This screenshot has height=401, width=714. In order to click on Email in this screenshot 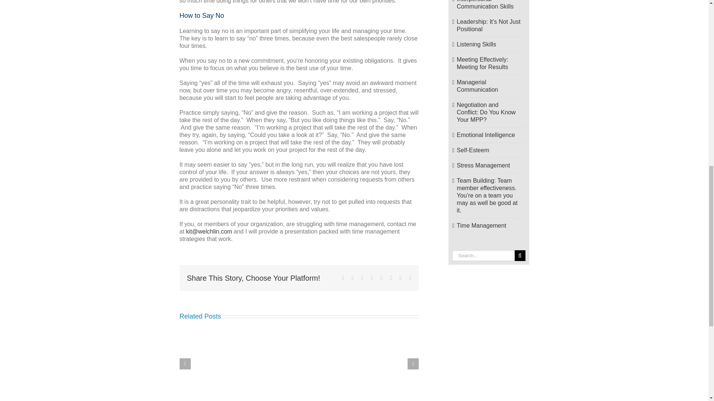, I will do `click(410, 278)`.